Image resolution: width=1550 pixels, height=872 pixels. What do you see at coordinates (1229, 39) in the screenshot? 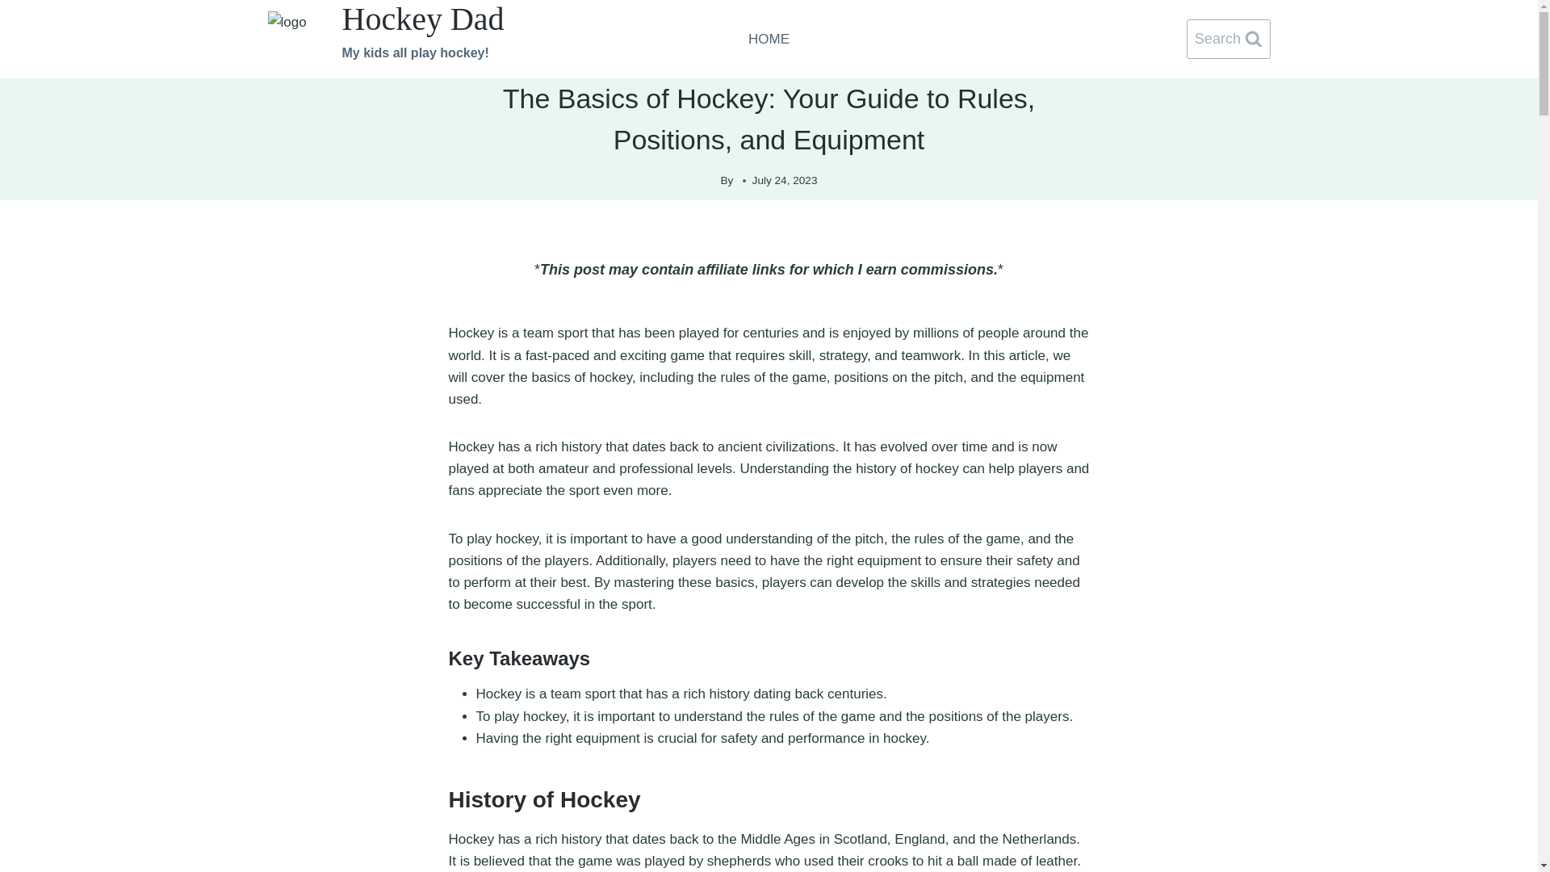
I see `Search` at bounding box center [1229, 39].